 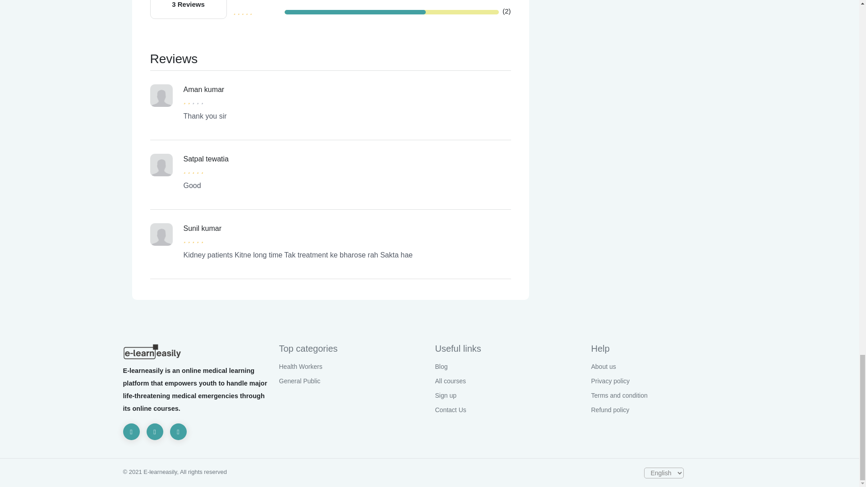 What do you see at coordinates (610, 381) in the screenshot?
I see `Privacy policy` at bounding box center [610, 381].